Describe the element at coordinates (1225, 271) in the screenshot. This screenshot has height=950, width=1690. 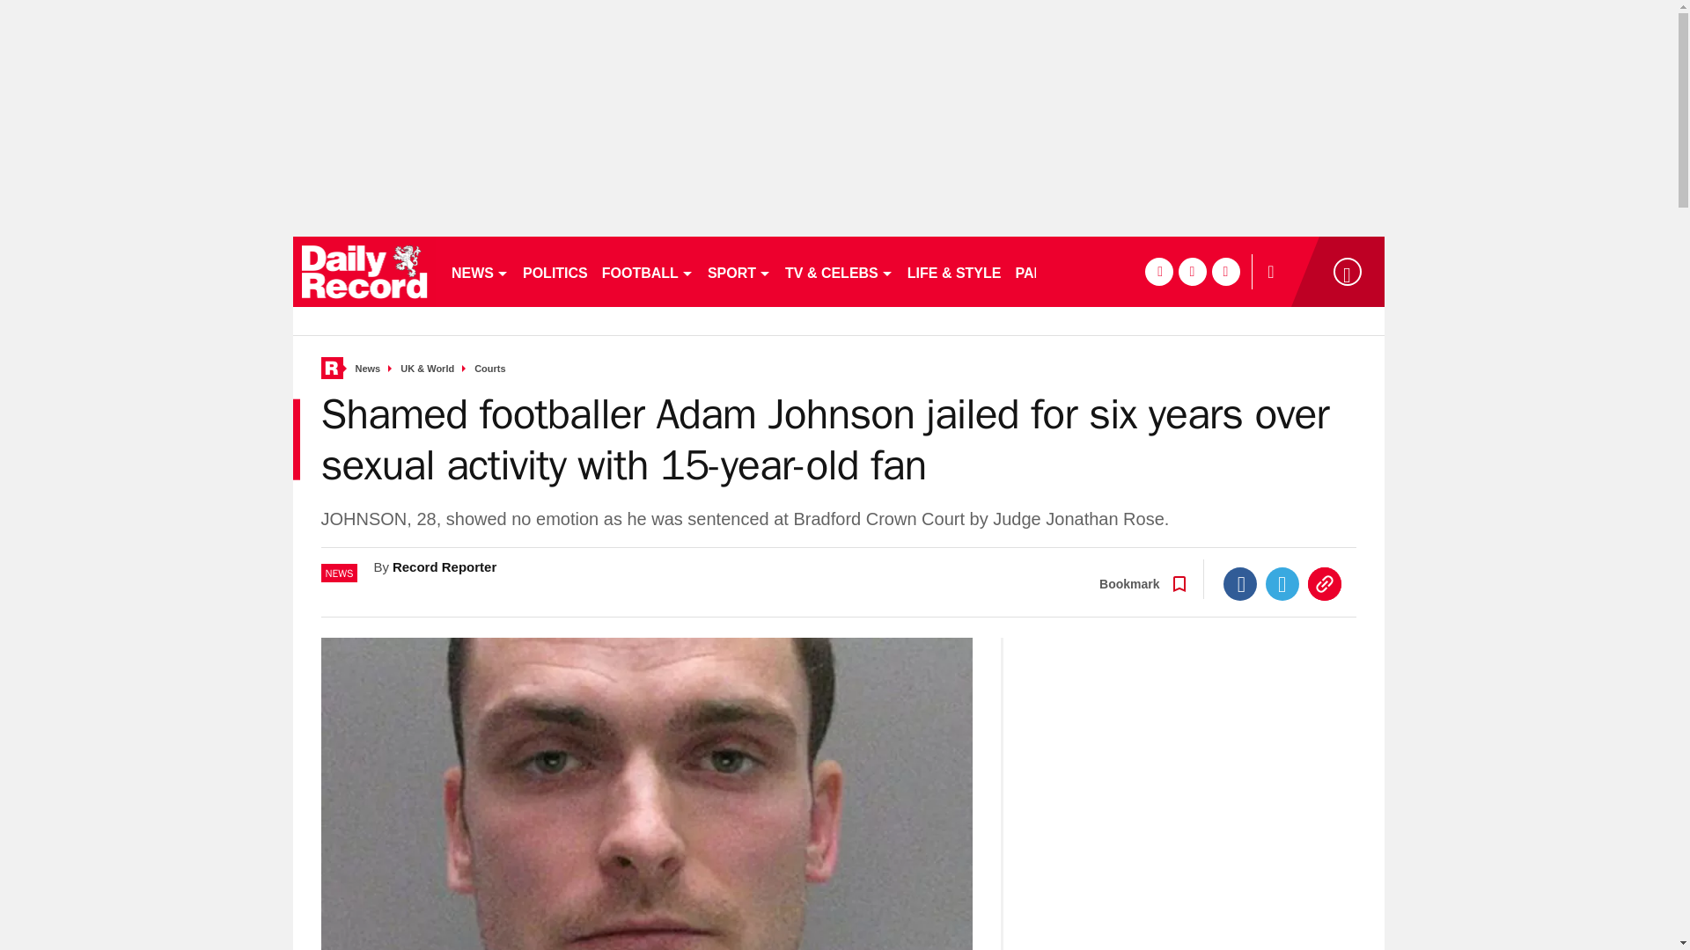
I see `instagram` at that location.